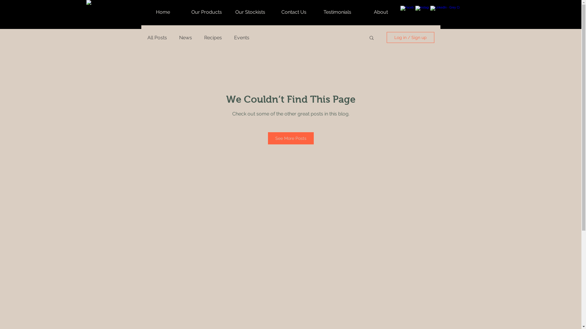 This screenshot has height=329, width=586. Describe the element at coordinates (207, 12) in the screenshot. I see `Our Products` at that location.